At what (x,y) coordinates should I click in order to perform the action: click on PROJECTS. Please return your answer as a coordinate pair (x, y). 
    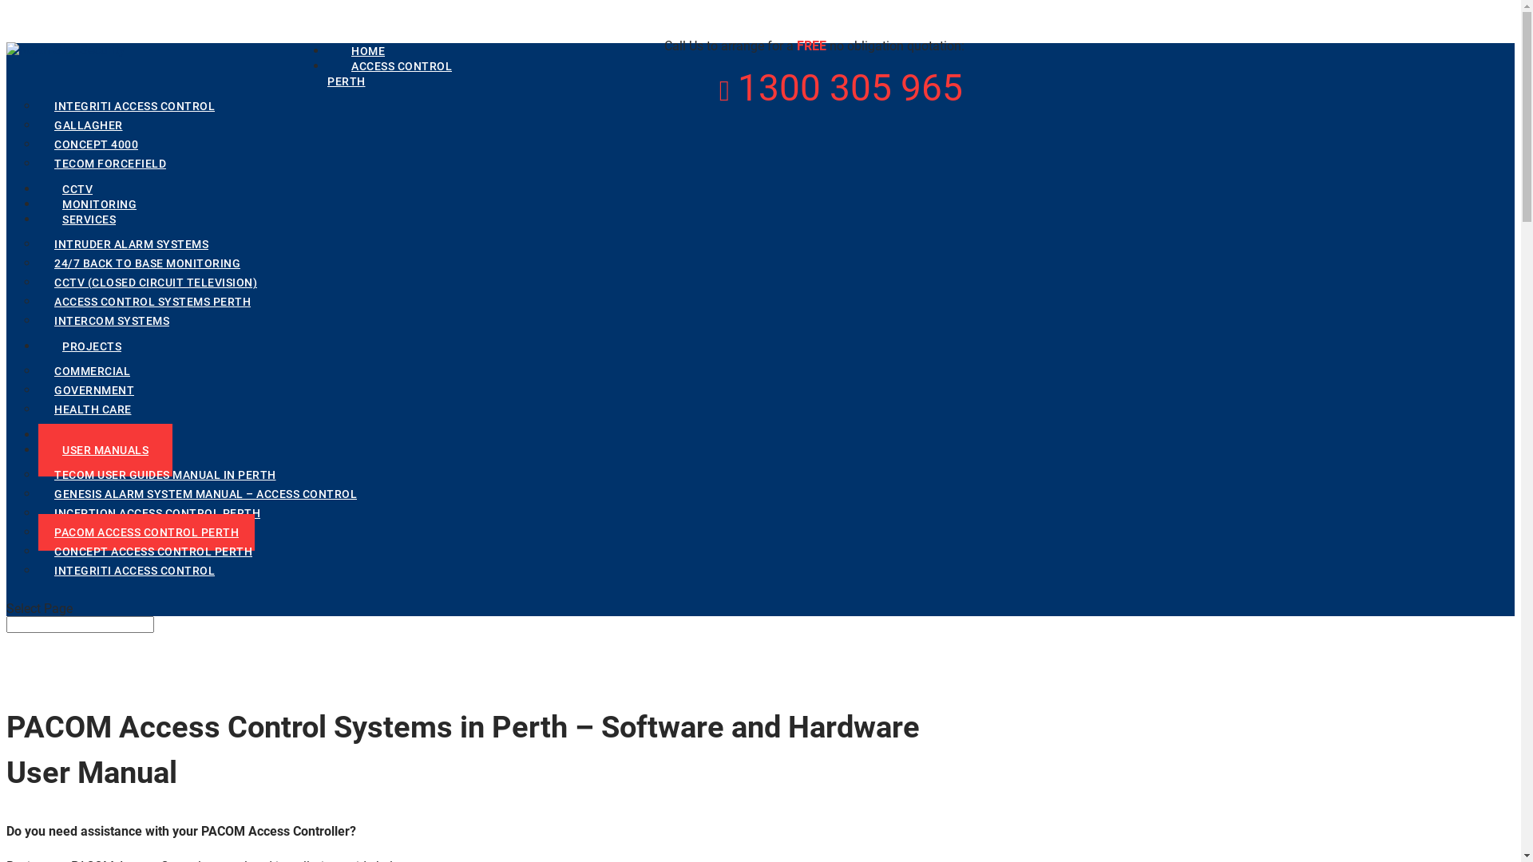
    Looking at the image, I should click on (92, 346).